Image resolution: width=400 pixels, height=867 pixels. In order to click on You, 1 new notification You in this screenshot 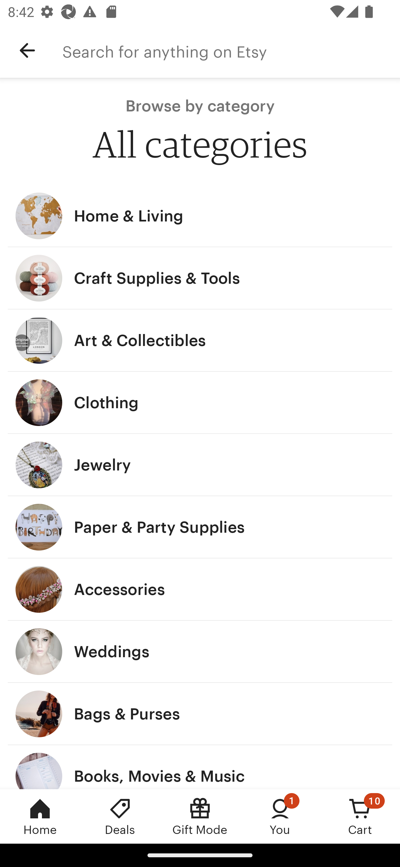, I will do `click(280, 816)`.